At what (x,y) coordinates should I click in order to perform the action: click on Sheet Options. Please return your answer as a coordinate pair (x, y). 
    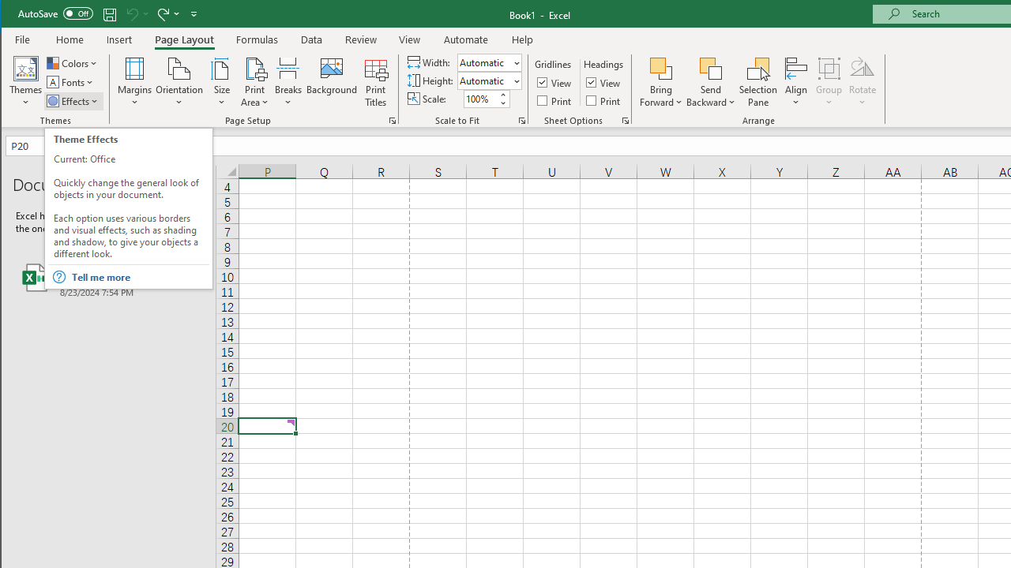
    Looking at the image, I should click on (626, 120).